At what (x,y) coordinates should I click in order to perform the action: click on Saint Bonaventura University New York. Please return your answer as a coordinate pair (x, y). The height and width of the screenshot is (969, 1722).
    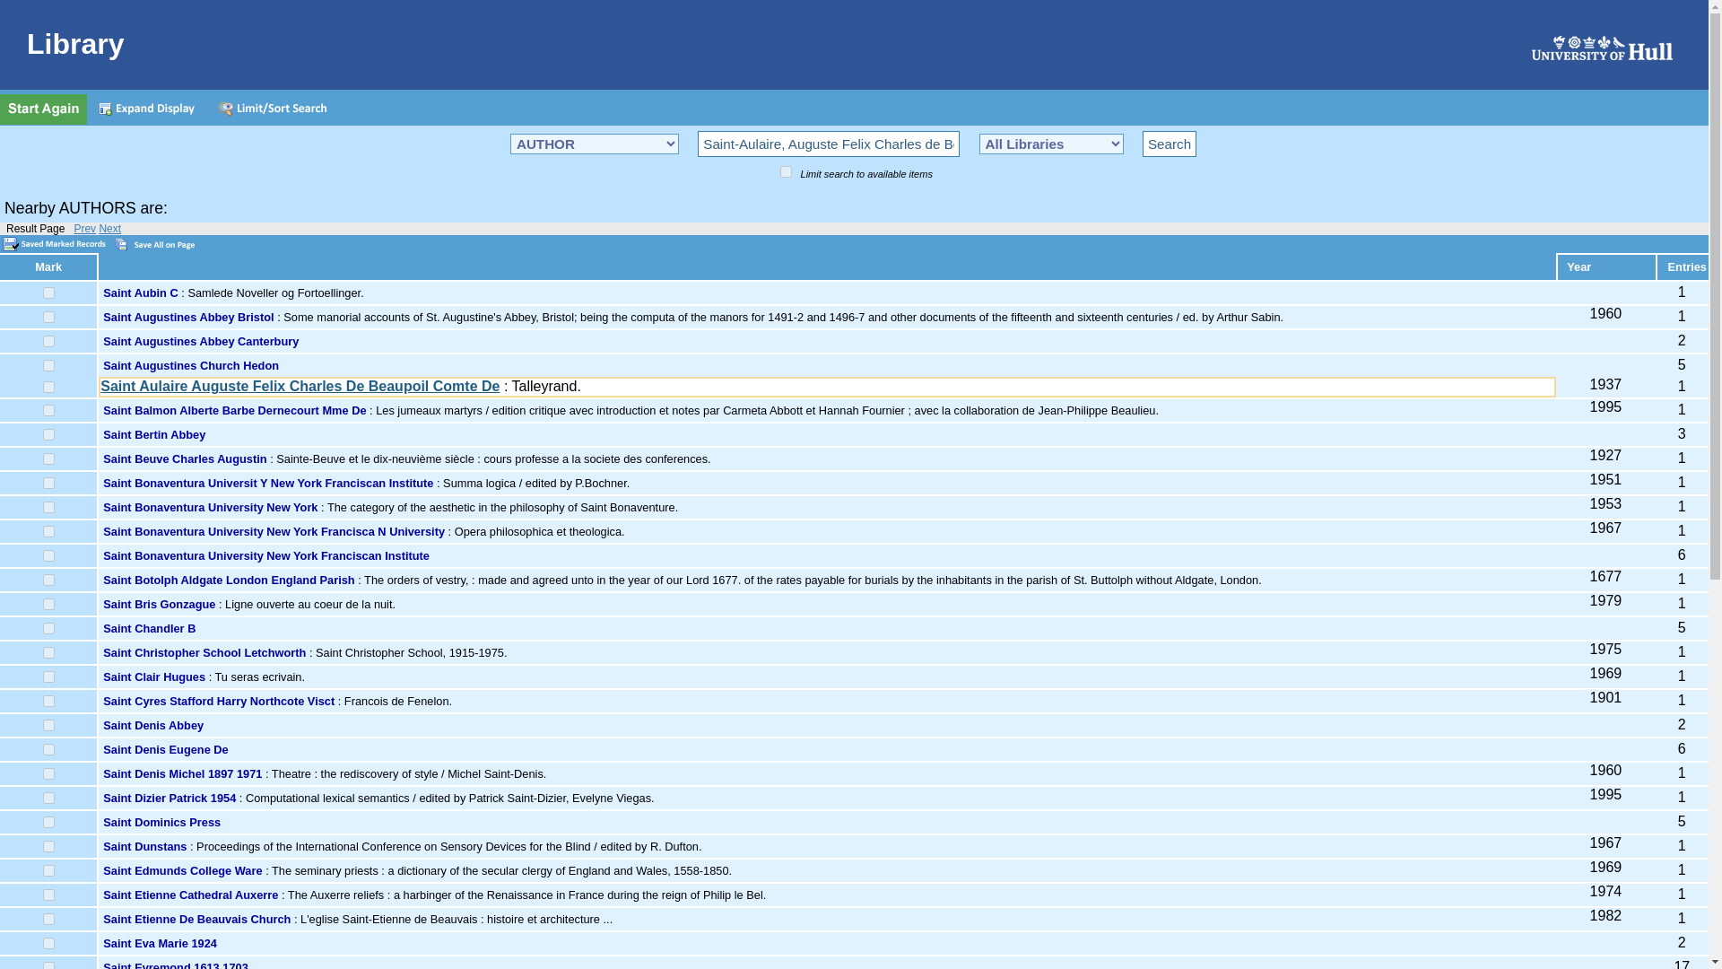
    Looking at the image, I should click on (210, 508).